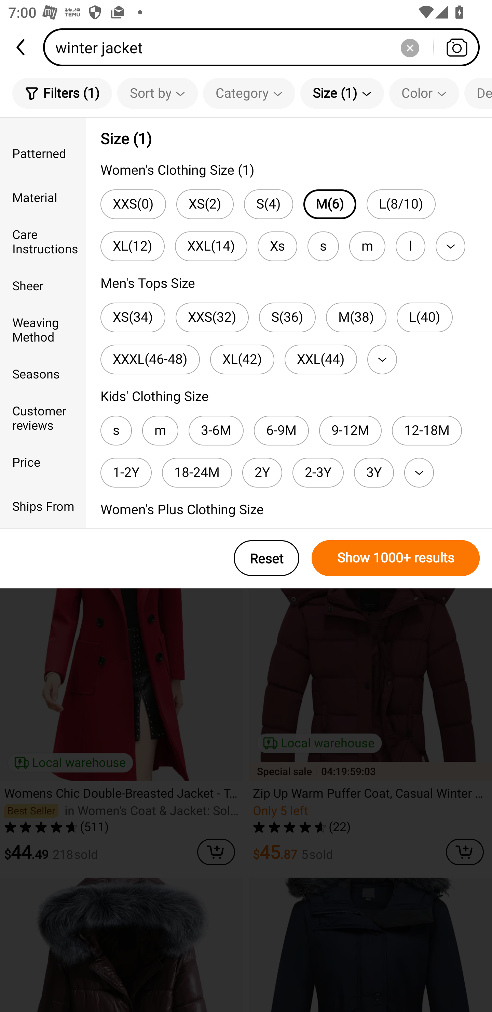 The width and height of the screenshot is (492, 1012). What do you see at coordinates (262, 472) in the screenshot?
I see `2Y` at bounding box center [262, 472].